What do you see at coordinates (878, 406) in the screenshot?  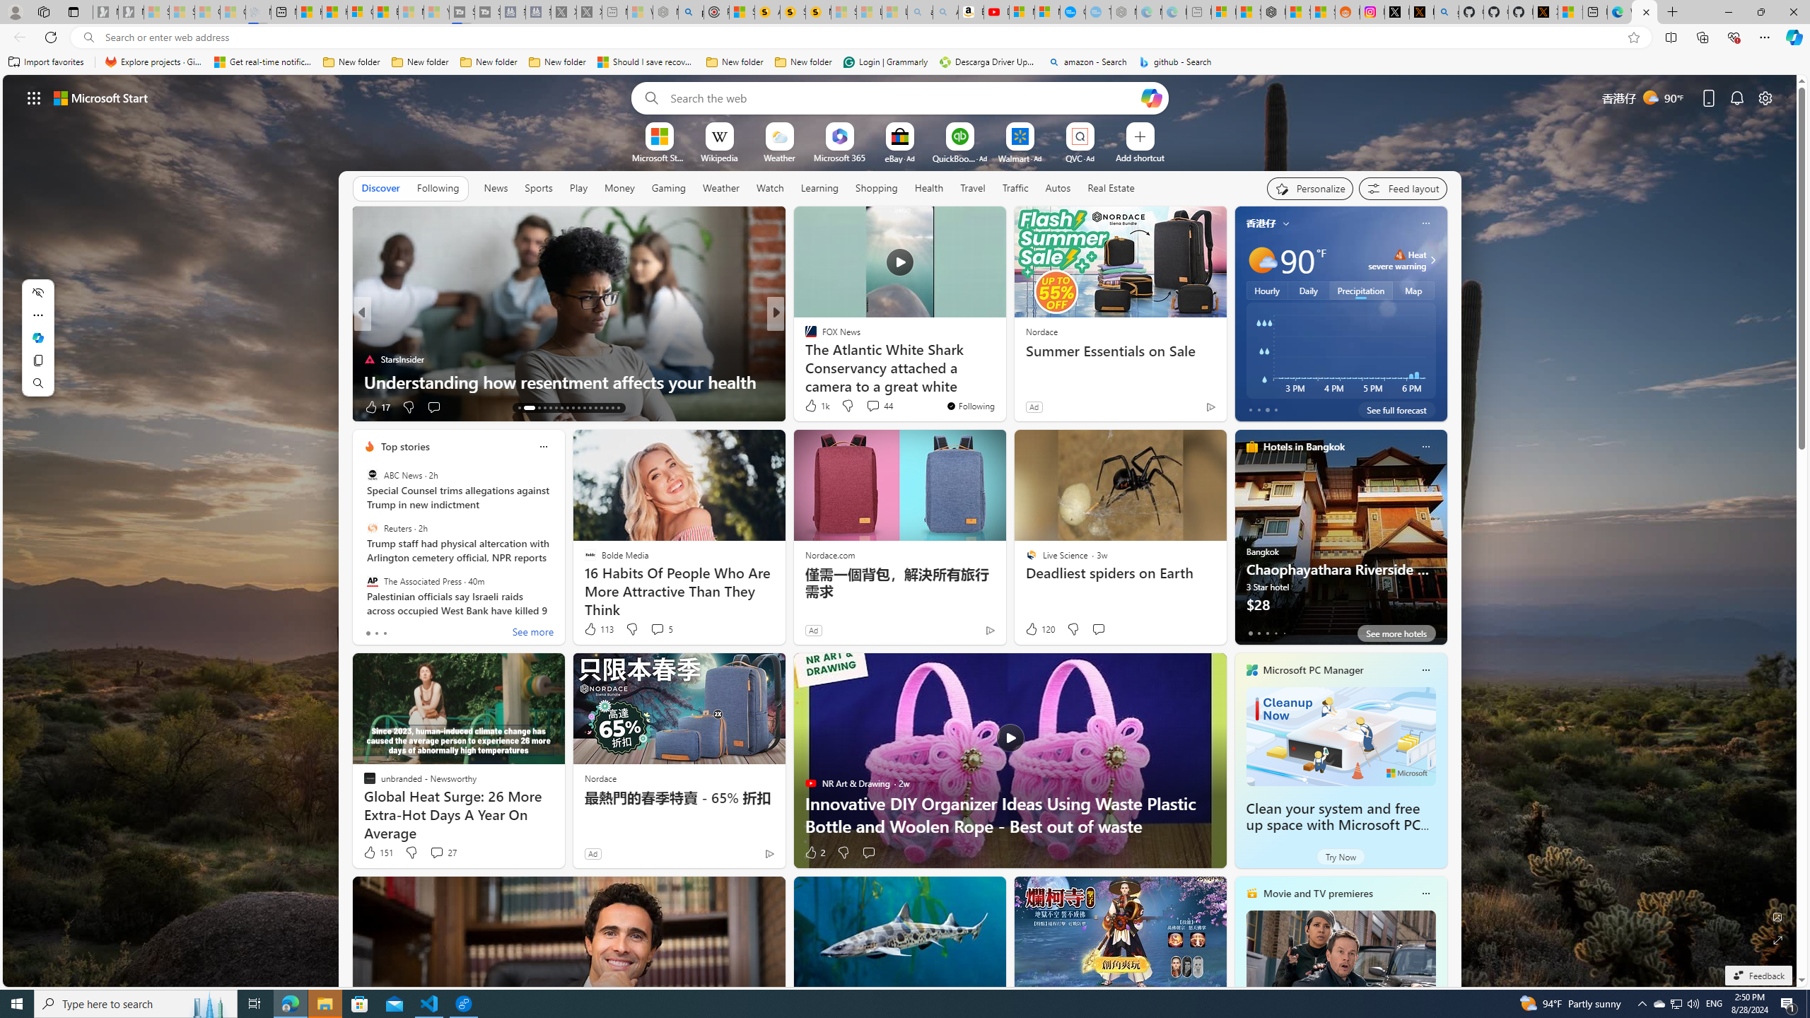 I see `View comments 44 Comment` at bounding box center [878, 406].